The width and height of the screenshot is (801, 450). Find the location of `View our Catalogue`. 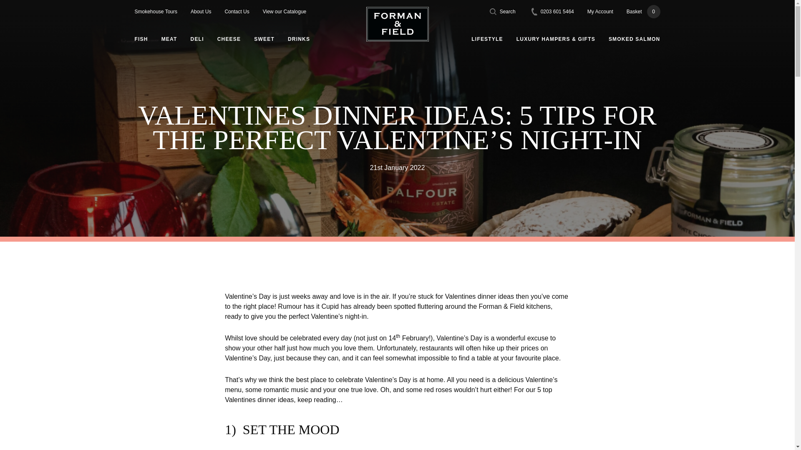

View our Catalogue is located at coordinates (201, 12).